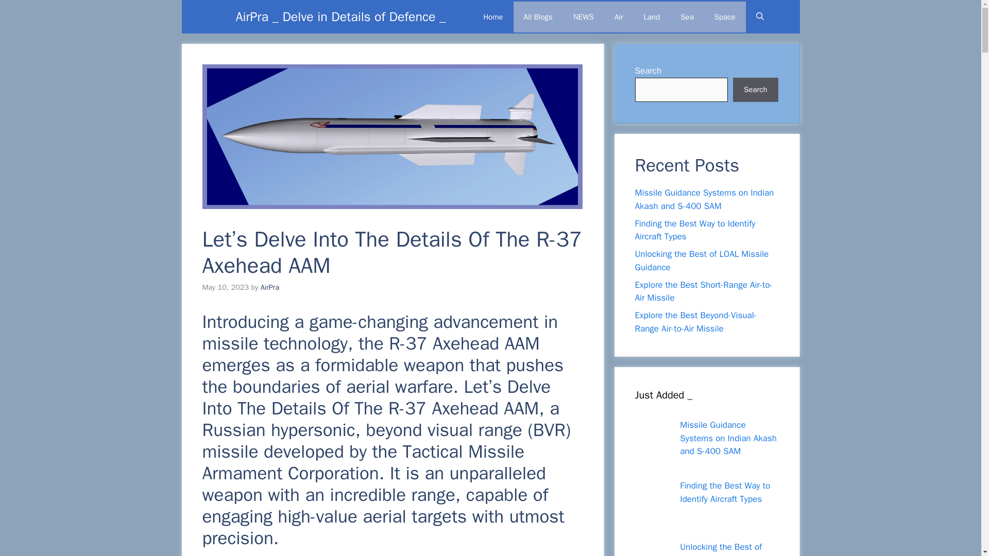 The image size is (989, 556). I want to click on All Blogs, so click(538, 16).